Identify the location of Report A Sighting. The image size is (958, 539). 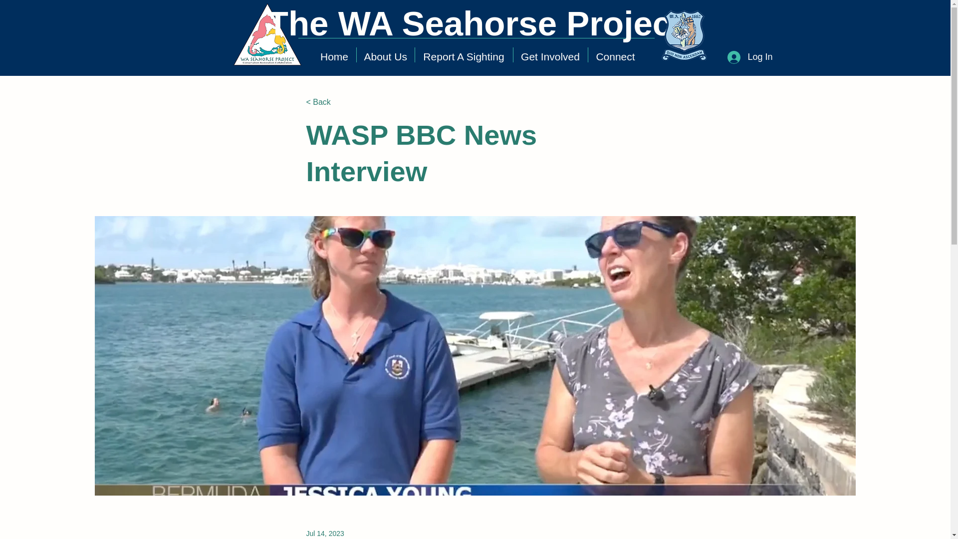
(464, 55).